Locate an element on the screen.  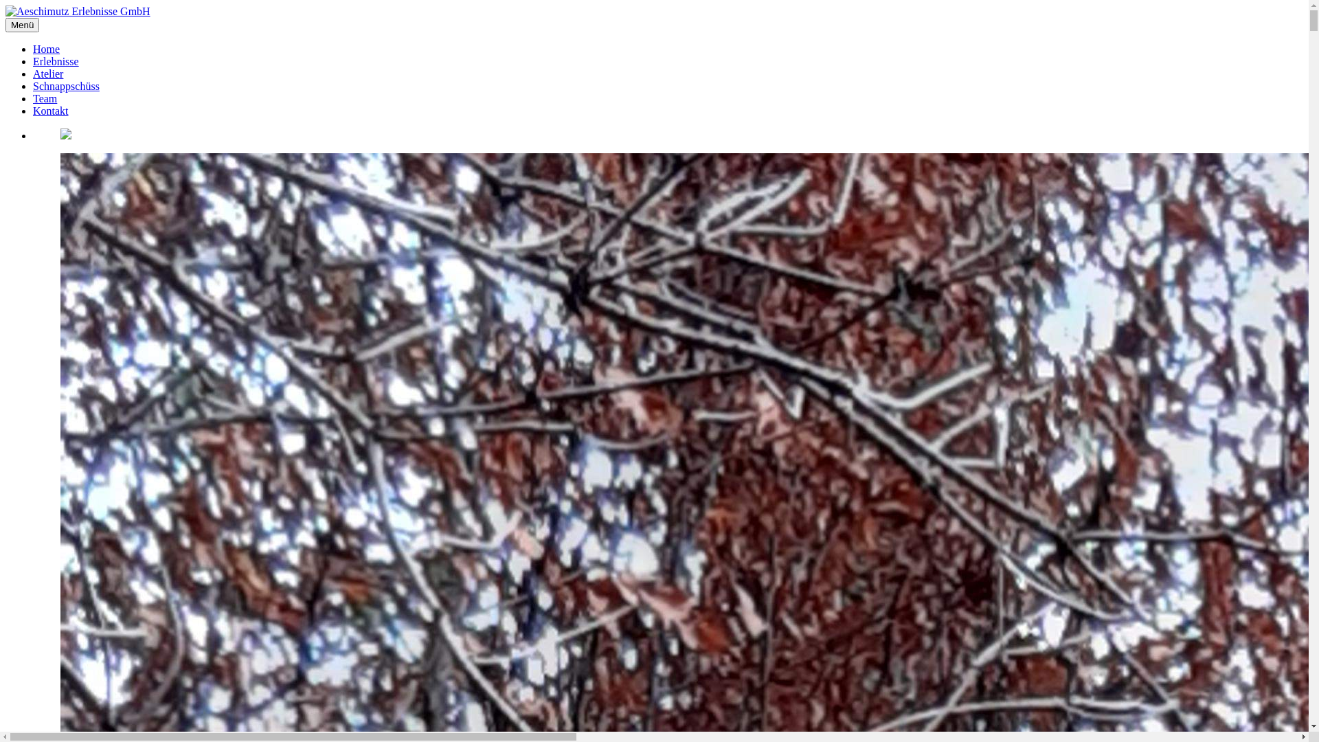
Aeschimutz Erlebnisse GmbH is located at coordinates (78, 12).